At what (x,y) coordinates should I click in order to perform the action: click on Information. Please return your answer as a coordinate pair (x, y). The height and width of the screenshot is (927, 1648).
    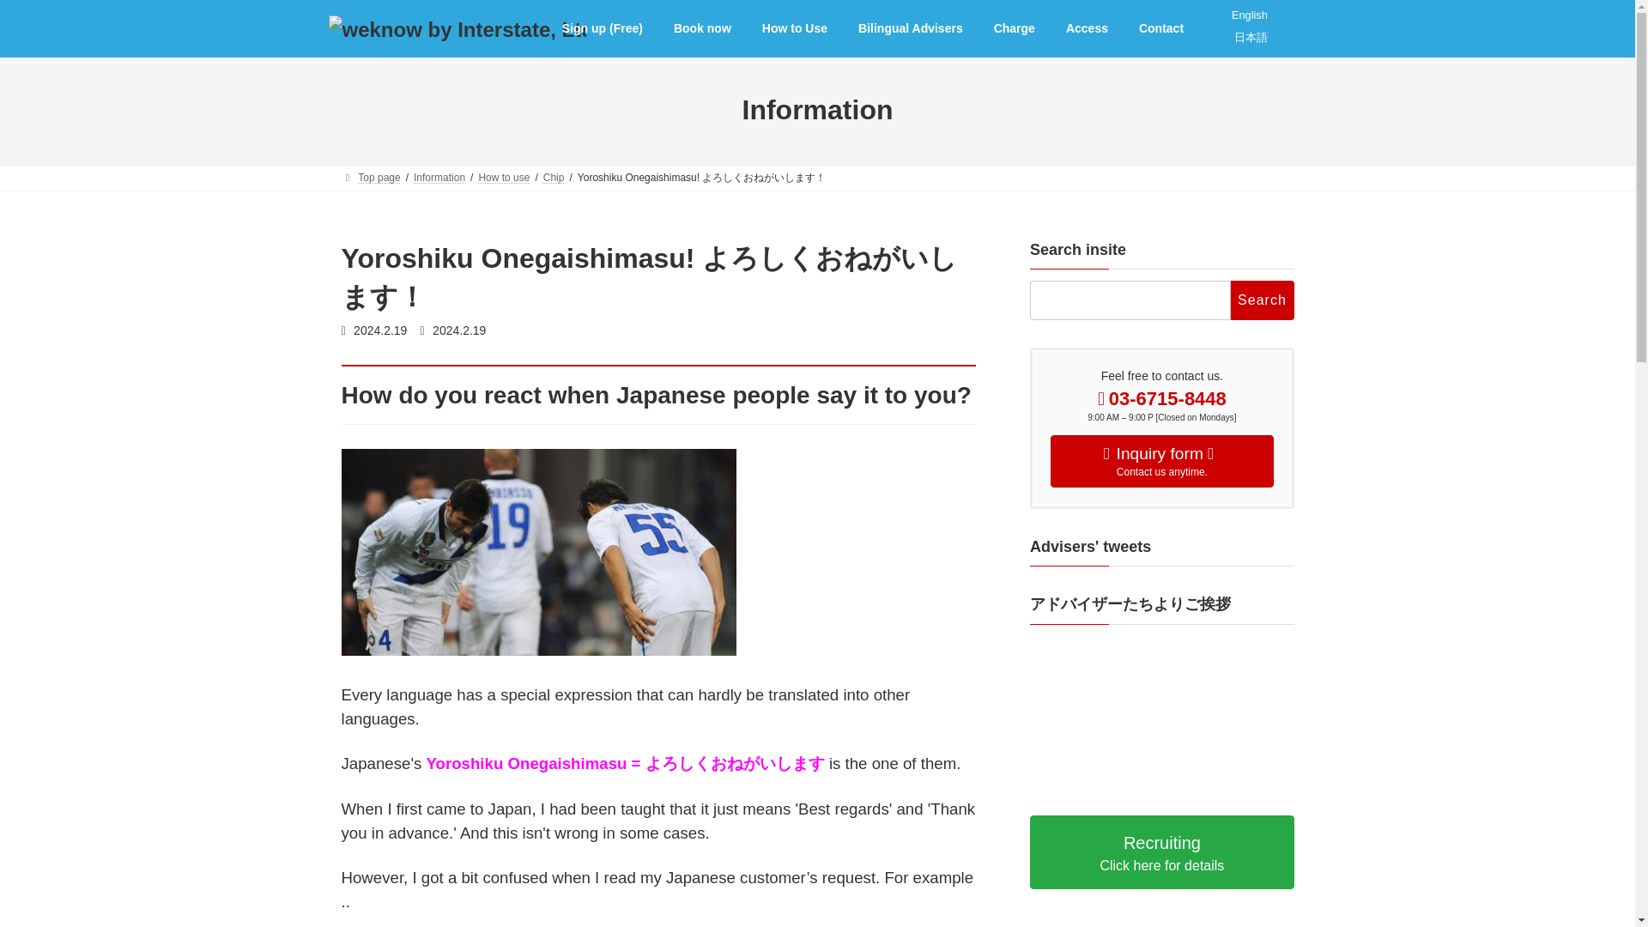
    Looking at the image, I should click on (1015, 29).